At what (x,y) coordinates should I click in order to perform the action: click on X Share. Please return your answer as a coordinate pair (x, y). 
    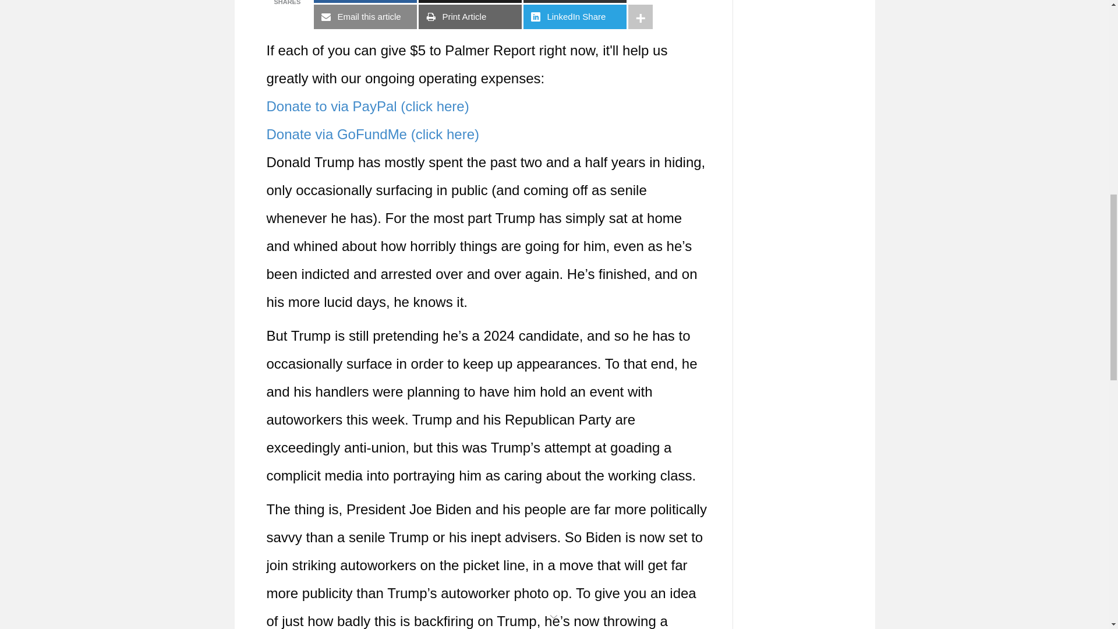
    Looking at the image, I should click on (470, 1).